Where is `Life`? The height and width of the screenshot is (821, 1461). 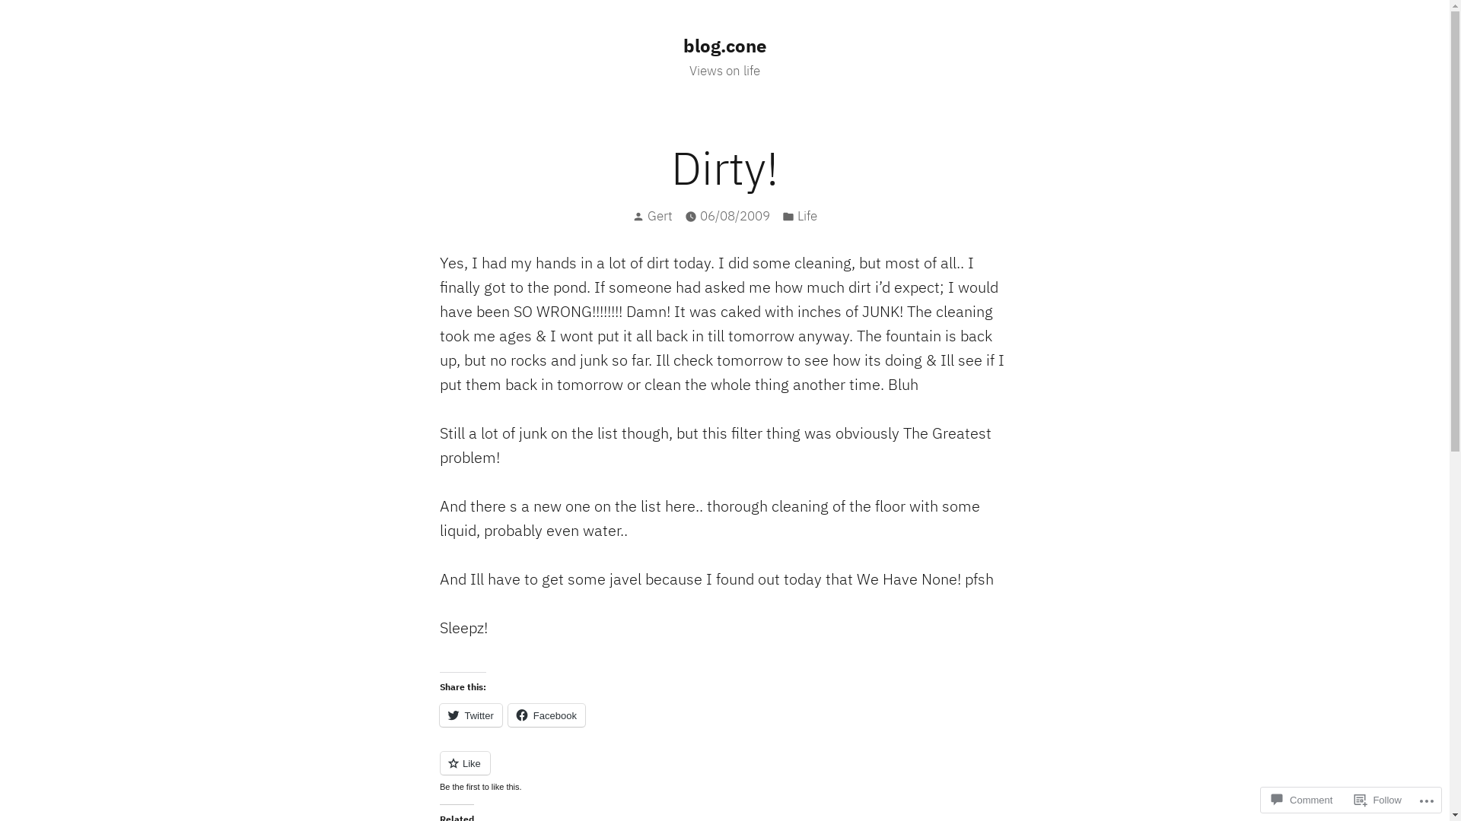 Life is located at coordinates (807, 216).